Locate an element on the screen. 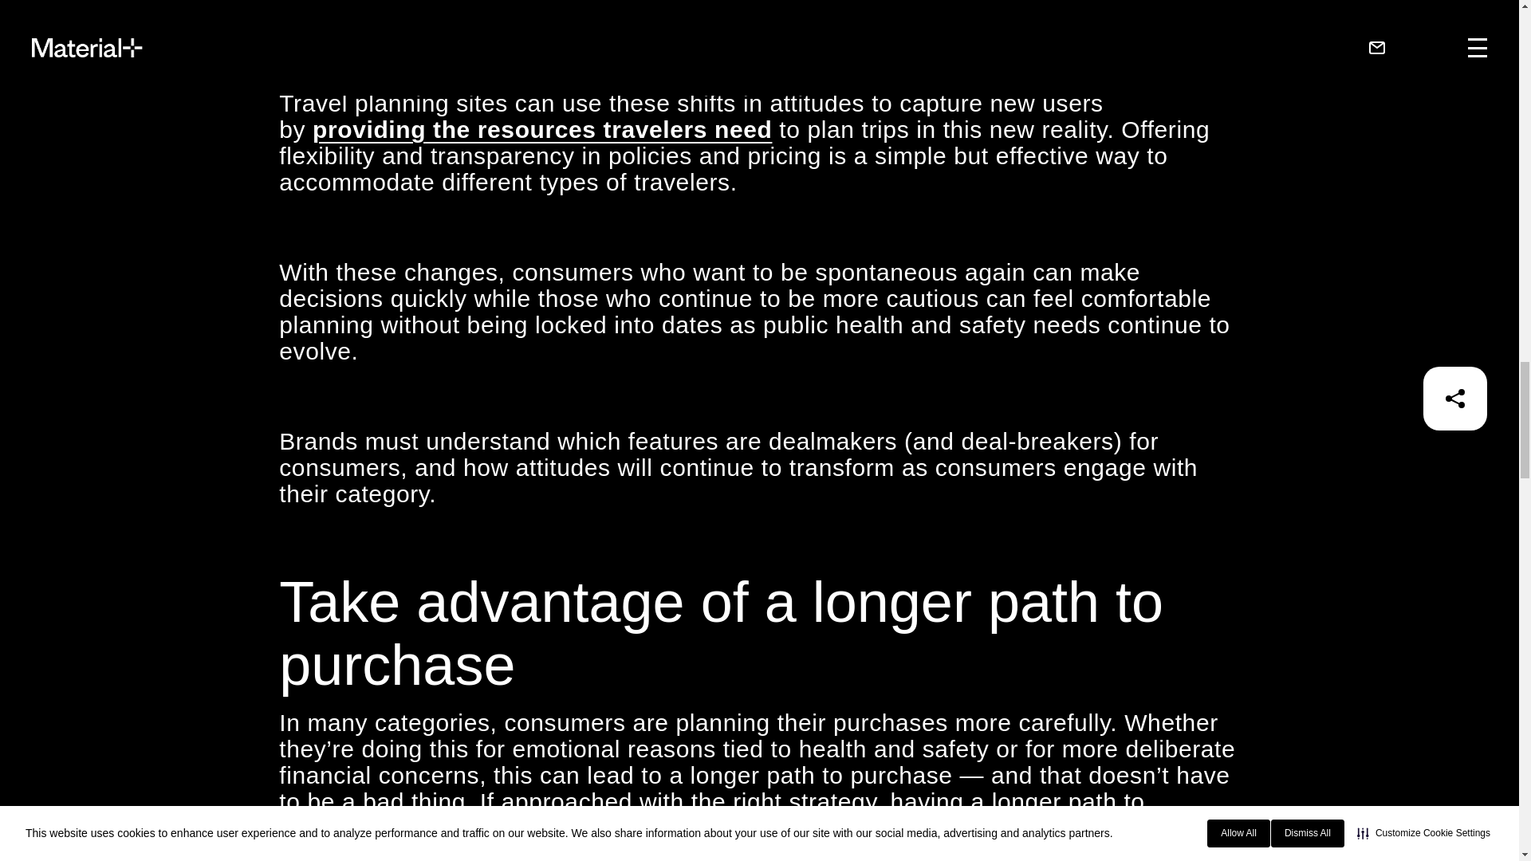 This screenshot has width=1531, height=861. opportunities to connect meaningfully is located at coordinates (865, 828).